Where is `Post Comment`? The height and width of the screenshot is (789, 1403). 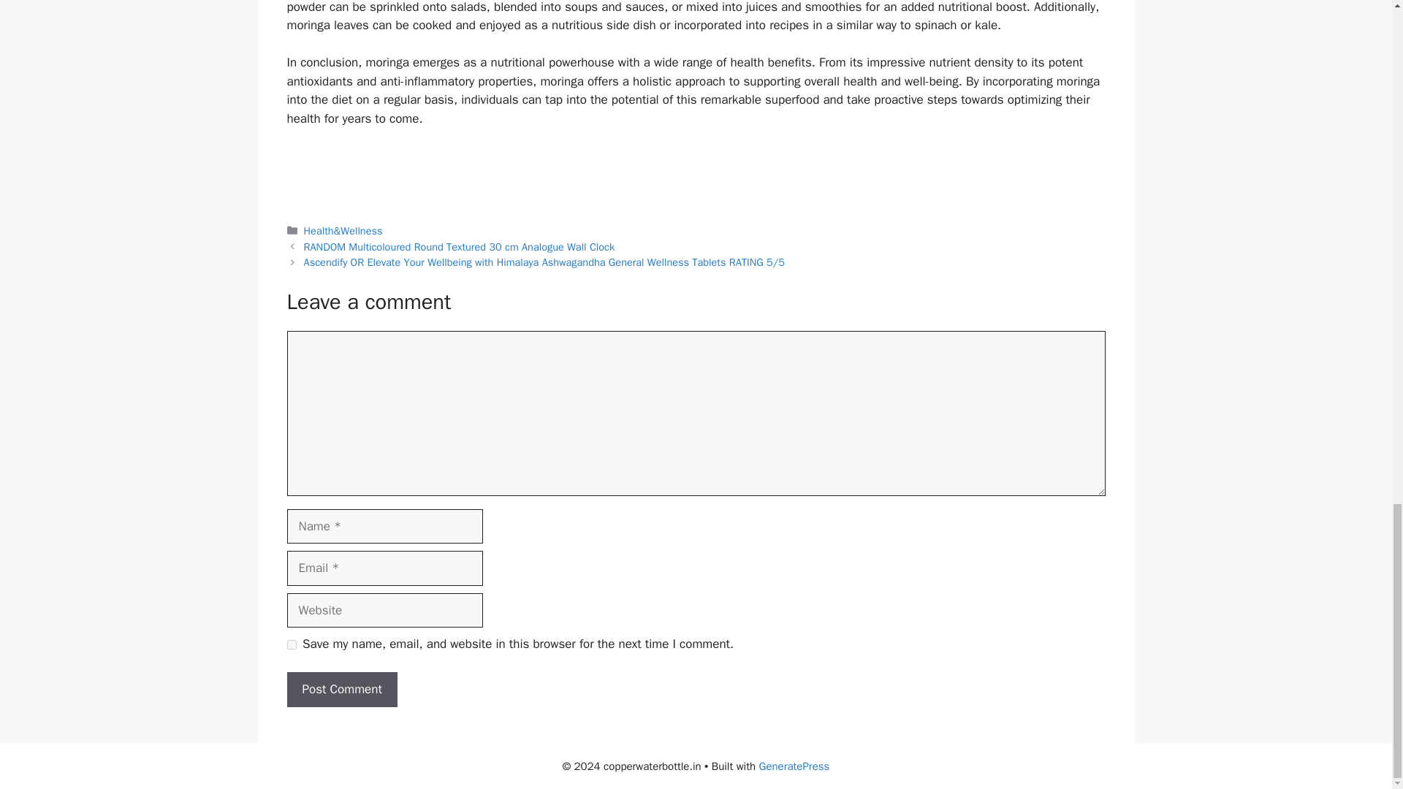
Post Comment is located at coordinates (341, 690).